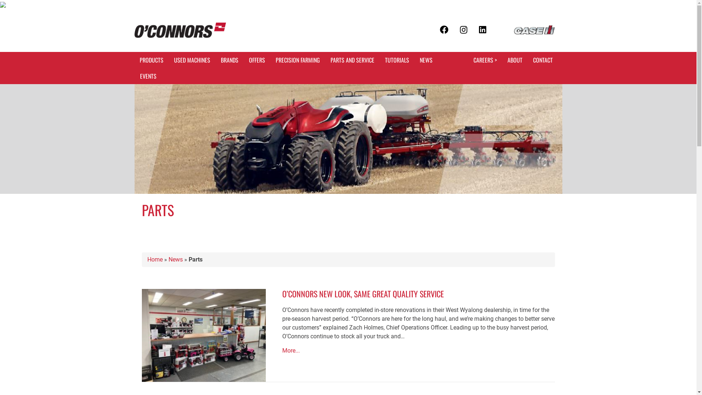  What do you see at coordinates (535, 30) in the screenshot?
I see `End+Frame+Logo` at bounding box center [535, 30].